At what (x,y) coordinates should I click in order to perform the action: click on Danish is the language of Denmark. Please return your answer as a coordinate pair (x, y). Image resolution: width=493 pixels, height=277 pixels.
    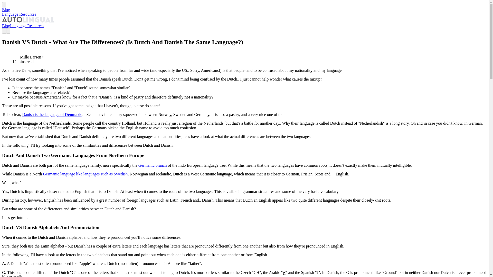
    Looking at the image, I should click on (52, 114).